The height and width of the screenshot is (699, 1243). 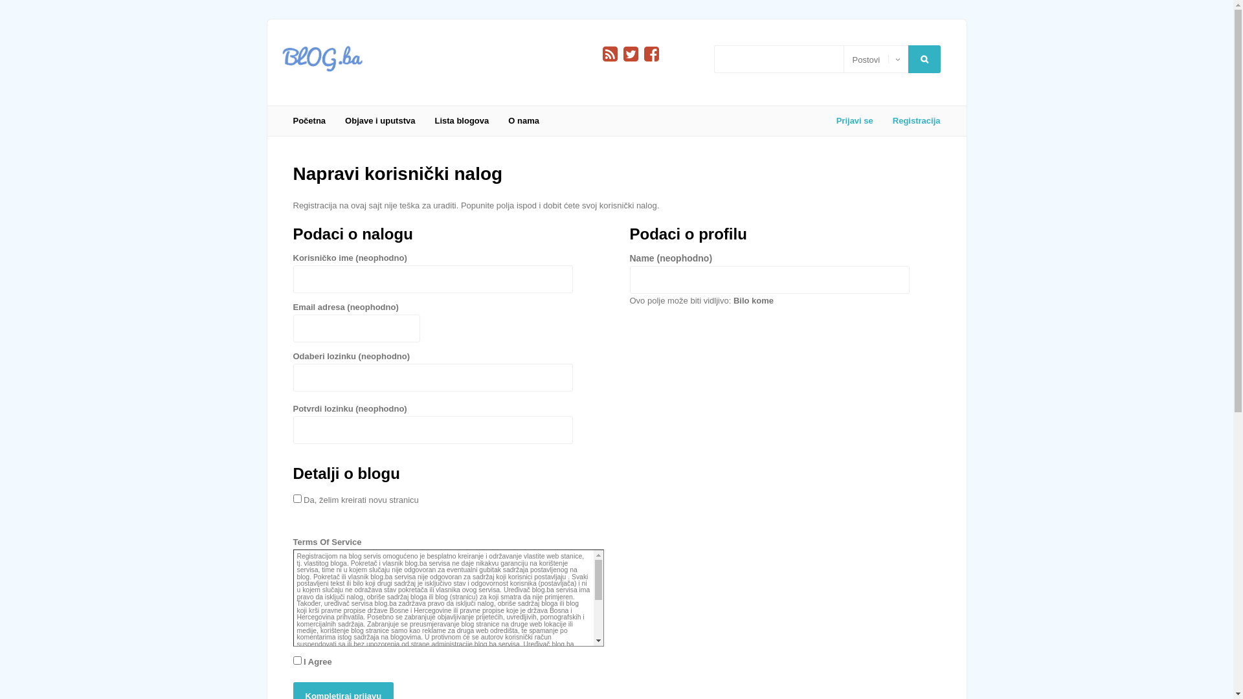 What do you see at coordinates (651, 54) in the screenshot?
I see `Facebook` at bounding box center [651, 54].